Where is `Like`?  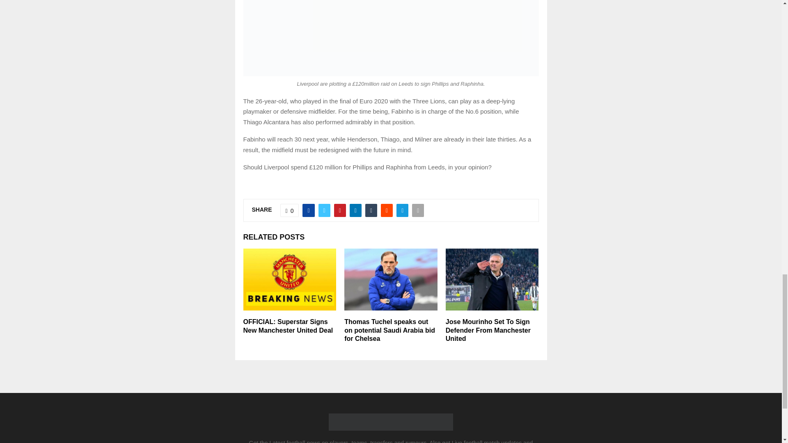
Like is located at coordinates (290, 210).